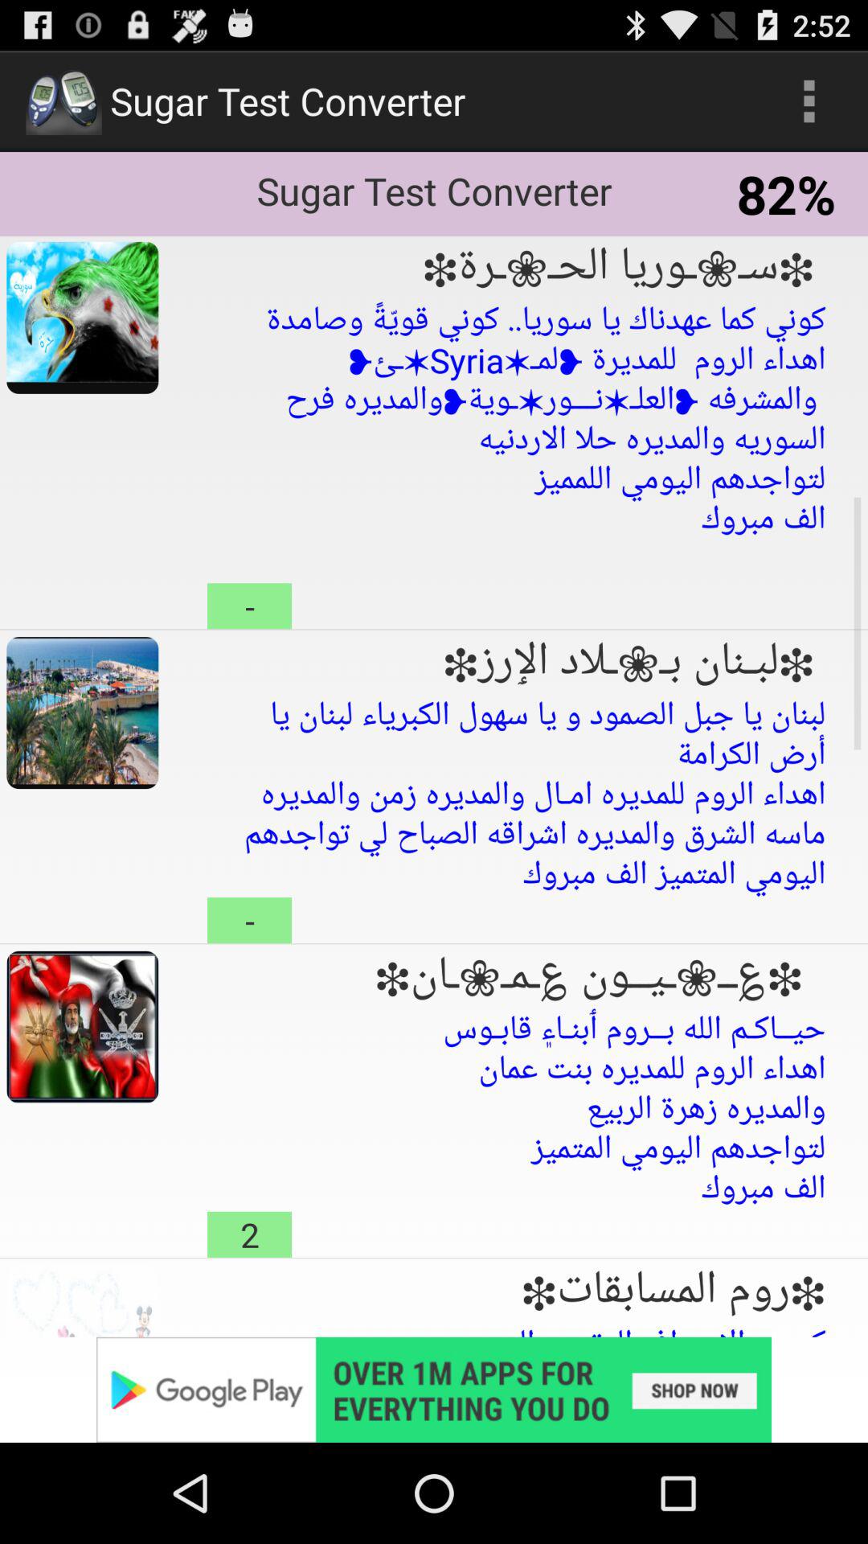 Image resolution: width=868 pixels, height=1544 pixels. What do you see at coordinates (434, 1390) in the screenshot?
I see `google search` at bounding box center [434, 1390].